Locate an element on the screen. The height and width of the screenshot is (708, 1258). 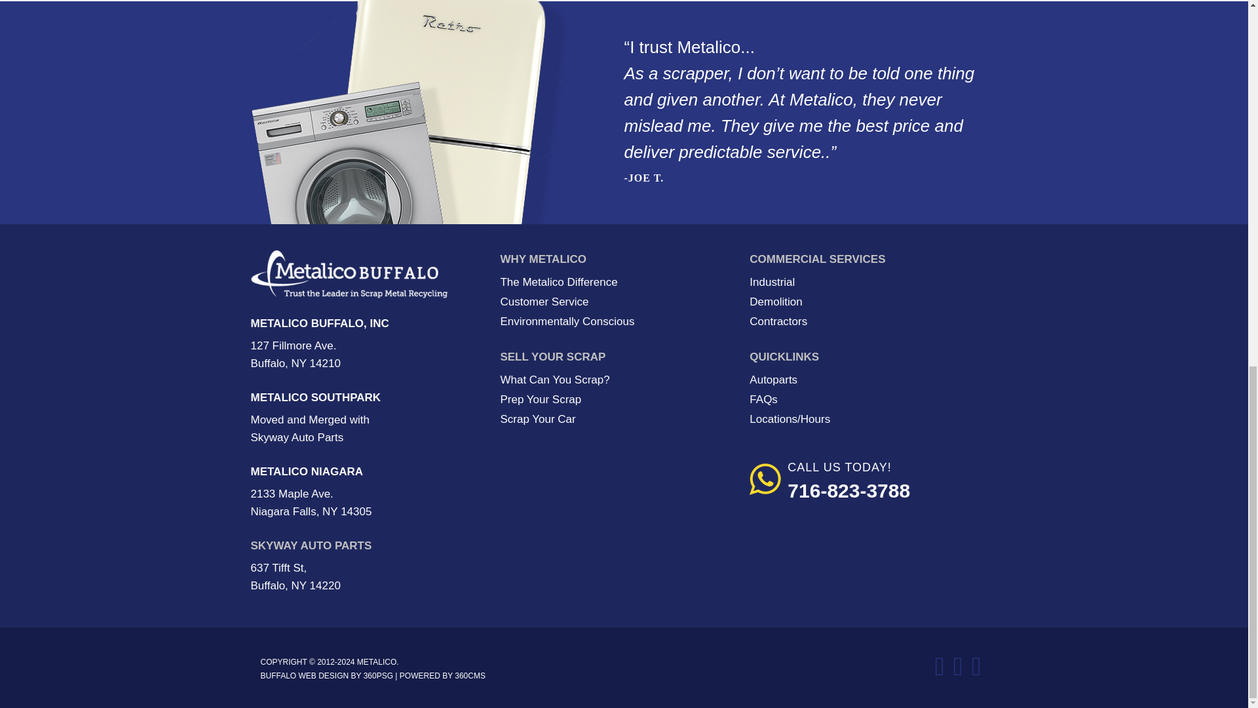
METALICO NIAGARA is located at coordinates (307, 471).